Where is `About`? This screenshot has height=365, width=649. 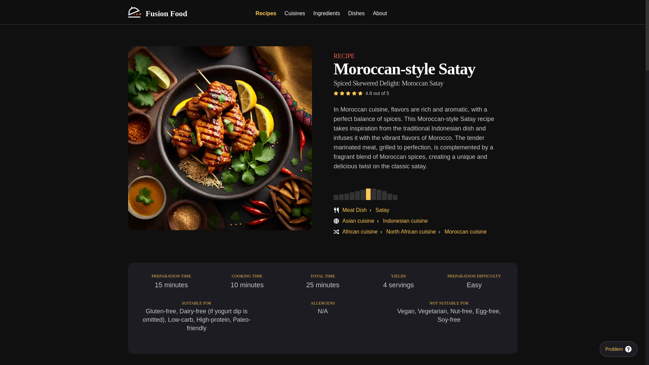
About is located at coordinates (264, 14).